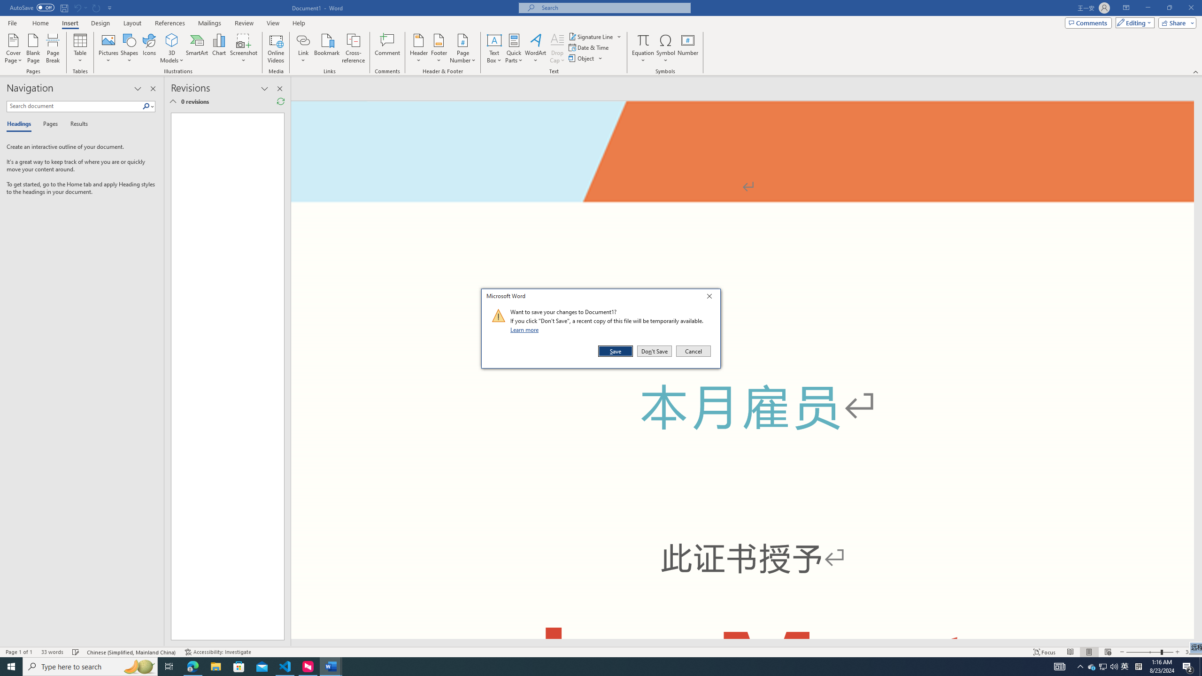 This screenshot has height=676, width=1202. I want to click on Mode, so click(109, 48).